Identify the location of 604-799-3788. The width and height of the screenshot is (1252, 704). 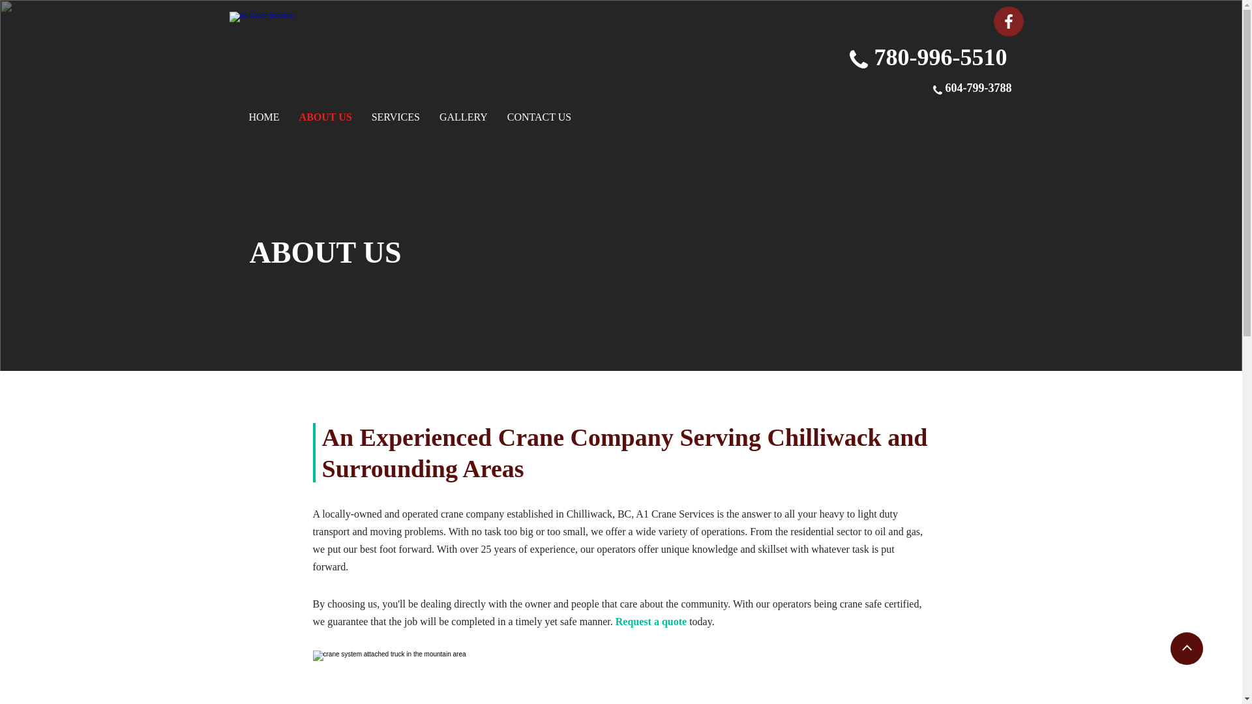
(979, 90).